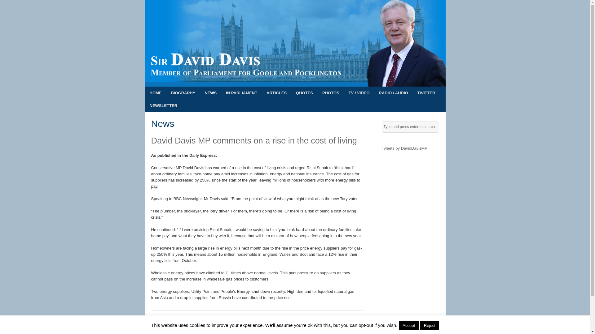 The width and height of the screenshot is (595, 334). Describe the element at coordinates (164, 105) in the screenshot. I see `NEWSLETTER` at that location.